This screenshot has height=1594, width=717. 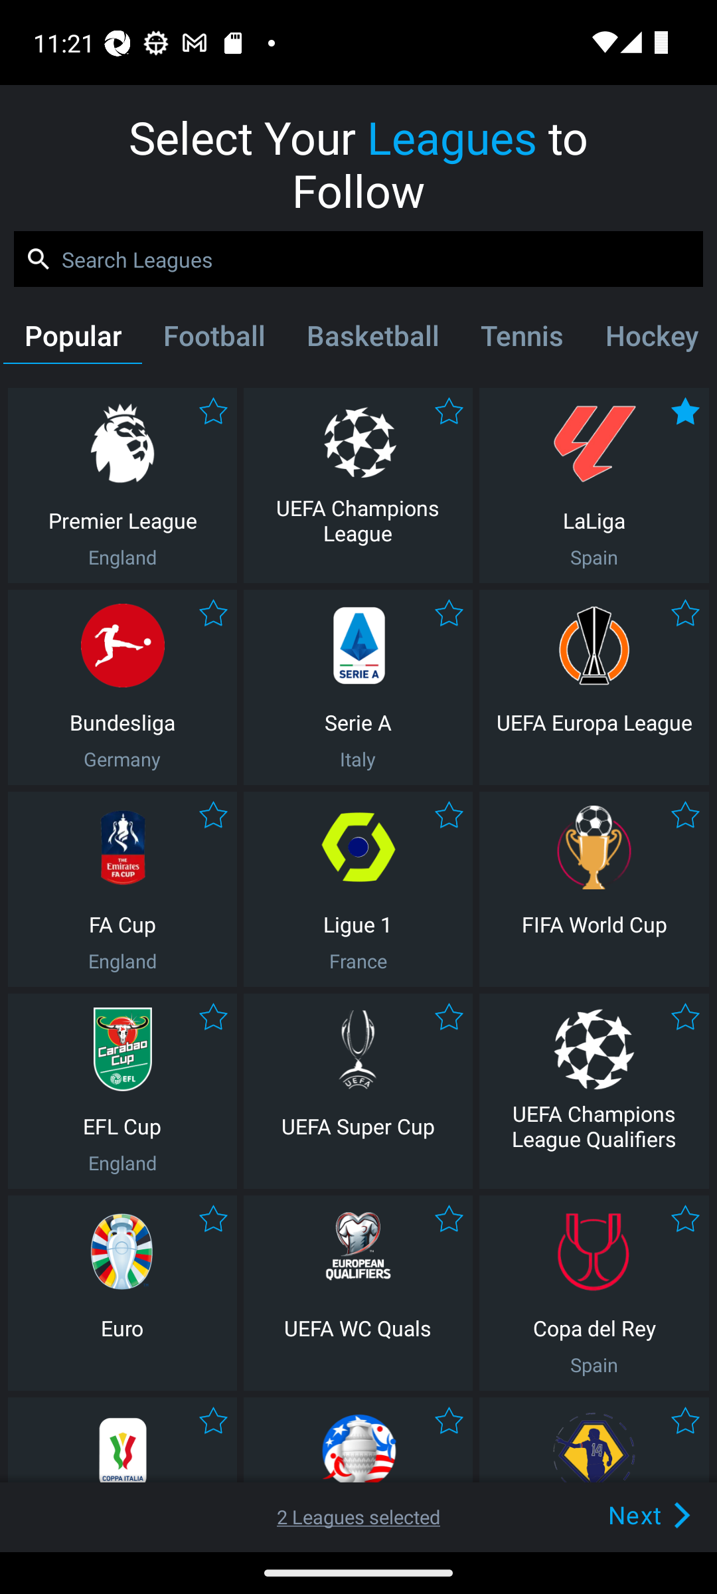 I want to click on Tennis, so click(x=522, y=339).